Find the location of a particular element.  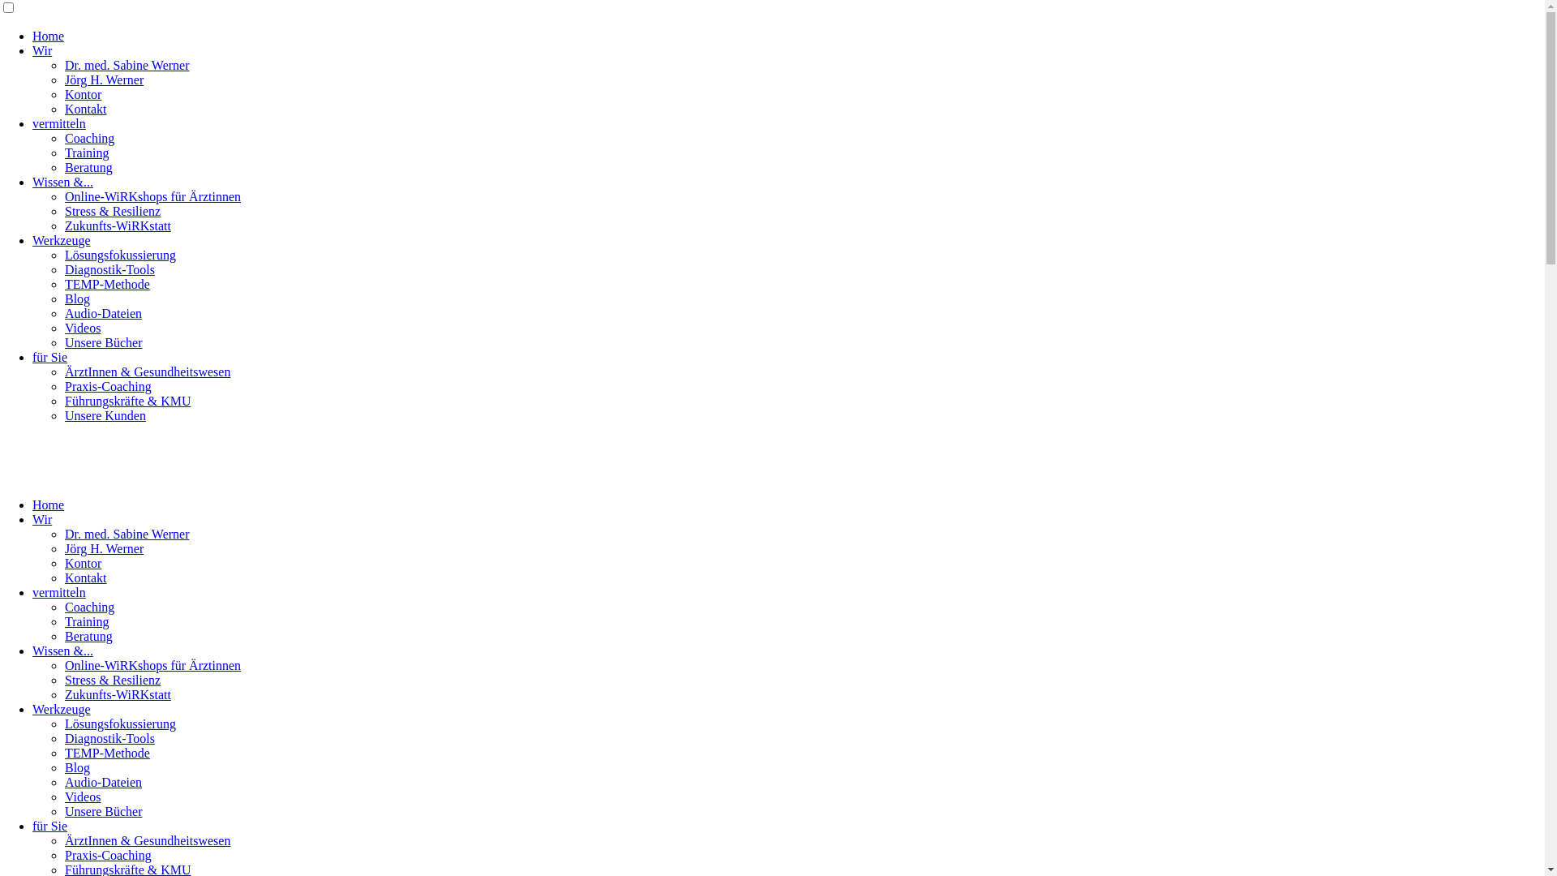

vermitteln is located at coordinates (59, 123).